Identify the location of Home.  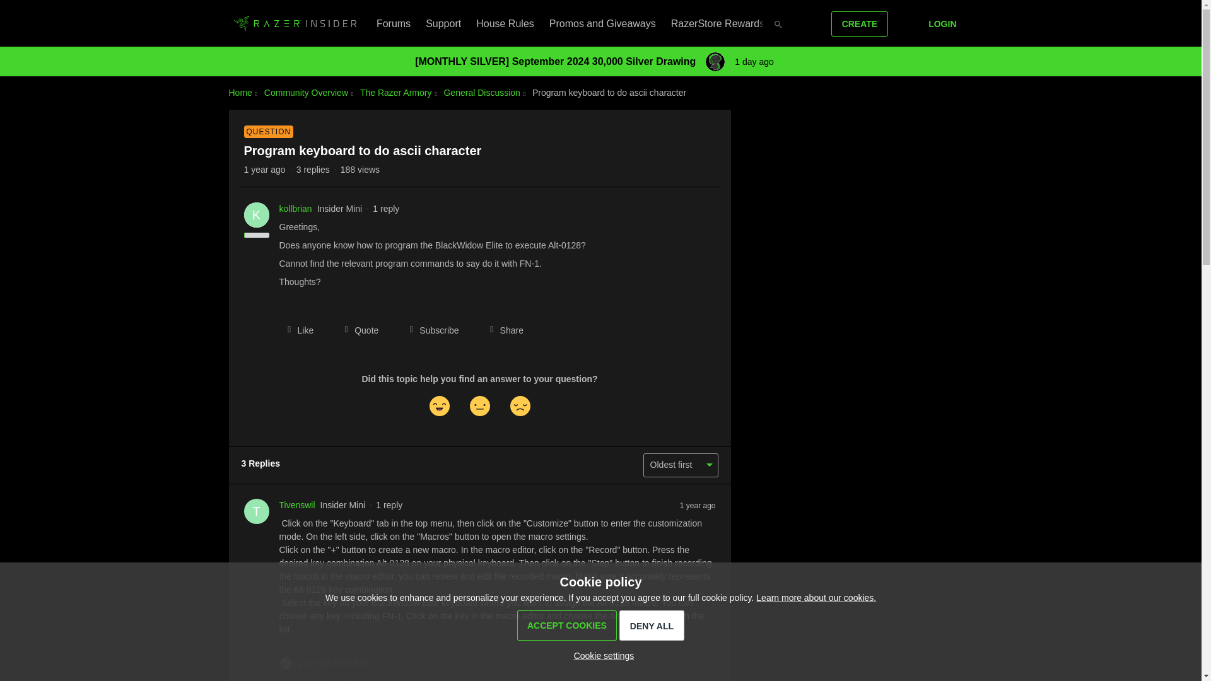
(240, 93).